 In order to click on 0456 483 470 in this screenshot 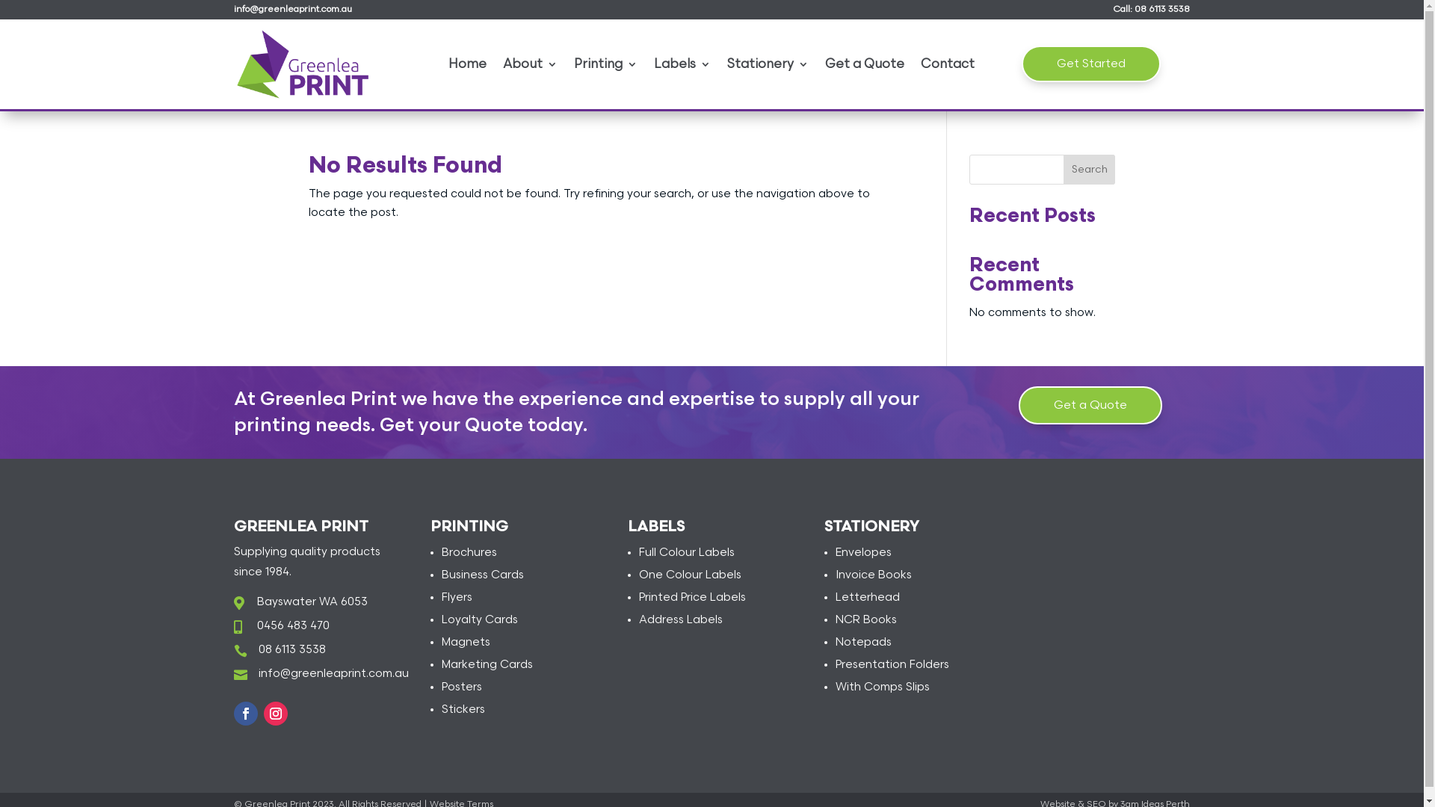, I will do `click(293, 626)`.